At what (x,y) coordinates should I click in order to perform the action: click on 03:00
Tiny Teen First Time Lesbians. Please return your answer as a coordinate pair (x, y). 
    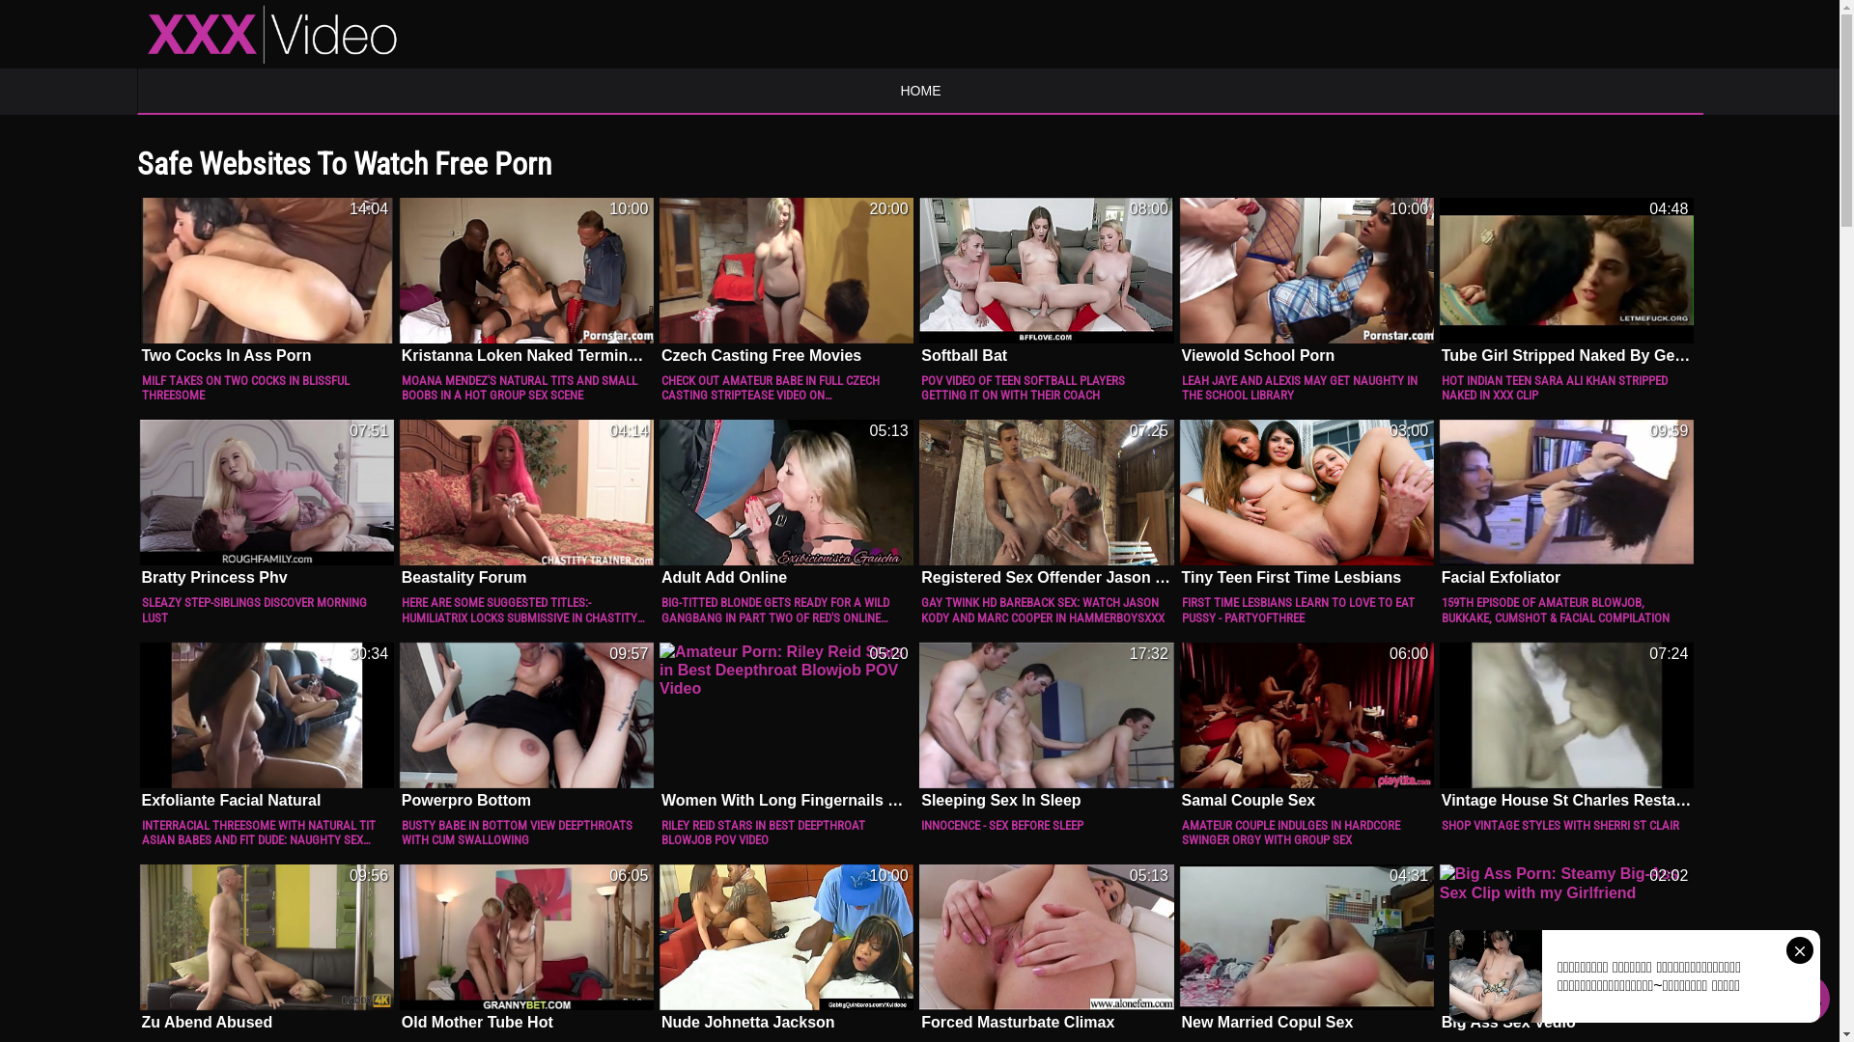
    Looking at the image, I should click on (1306, 502).